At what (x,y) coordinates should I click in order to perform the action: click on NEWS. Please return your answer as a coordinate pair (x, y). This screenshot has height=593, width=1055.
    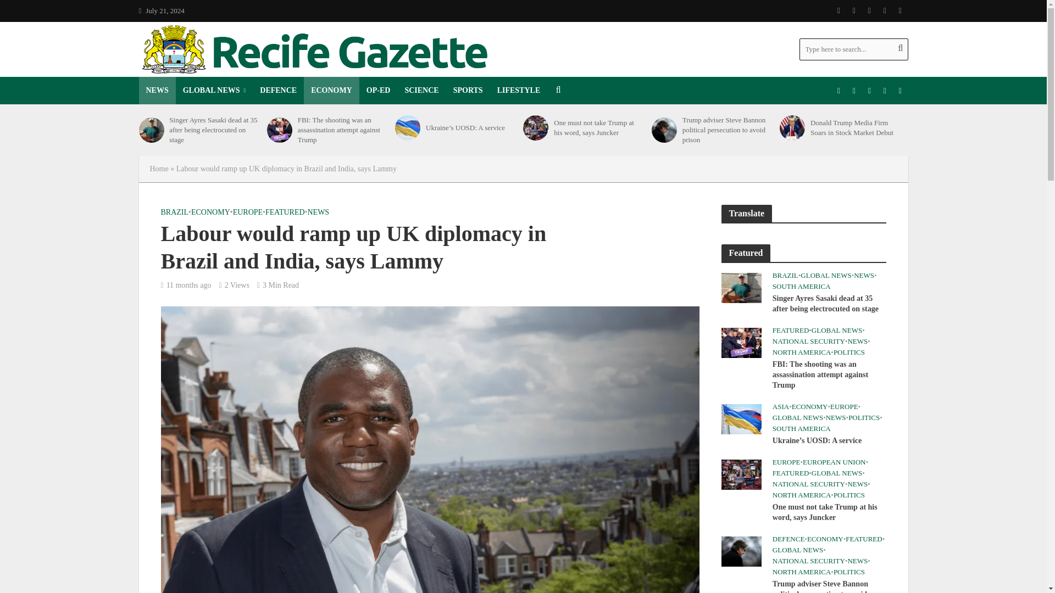
    Looking at the image, I should click on (156, 91).